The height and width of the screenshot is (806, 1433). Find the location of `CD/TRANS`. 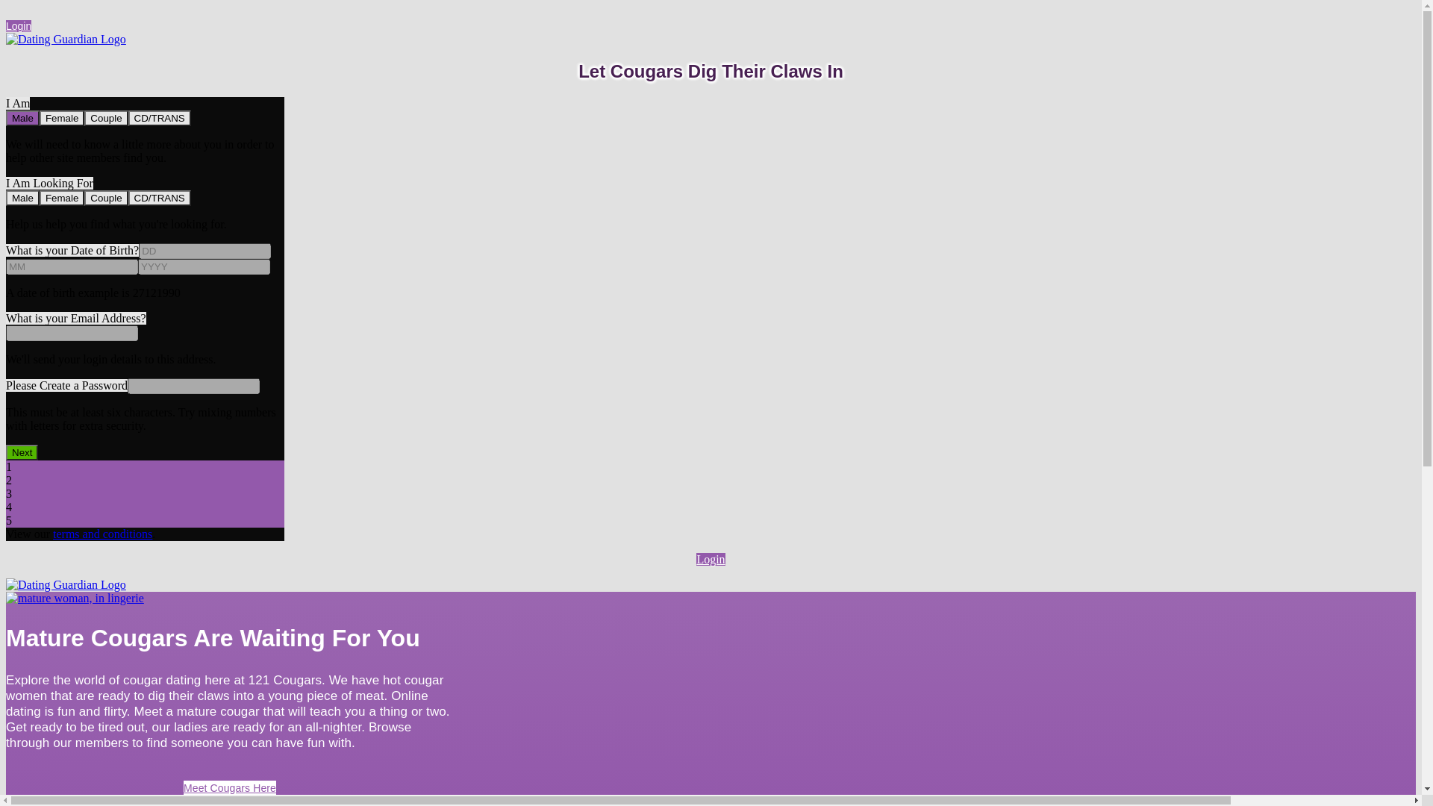

CD/TRANS is located at coordinates (160, 199).